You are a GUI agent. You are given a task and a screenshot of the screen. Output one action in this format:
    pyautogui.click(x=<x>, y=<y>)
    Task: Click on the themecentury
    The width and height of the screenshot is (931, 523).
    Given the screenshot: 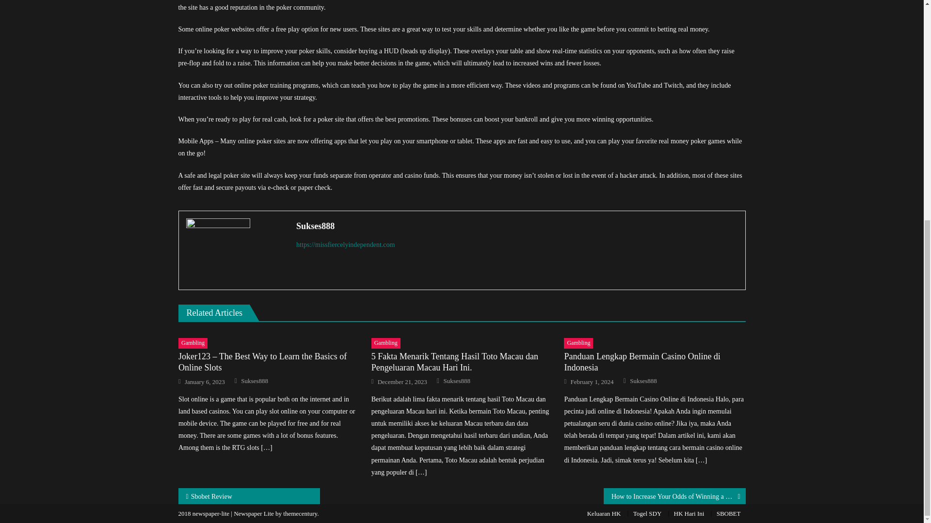 What is the action you would take?
    pyautogui.click(x=300, y=513)
    